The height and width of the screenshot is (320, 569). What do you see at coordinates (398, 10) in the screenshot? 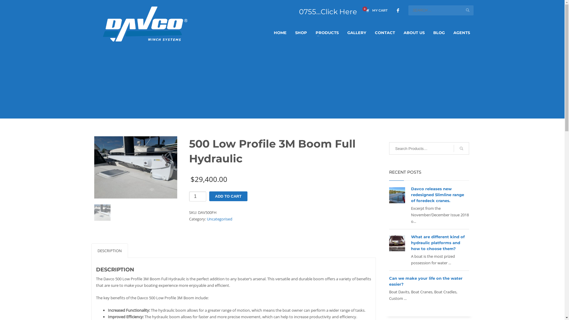
I see `Facebook` at bounding box center [398, 10].